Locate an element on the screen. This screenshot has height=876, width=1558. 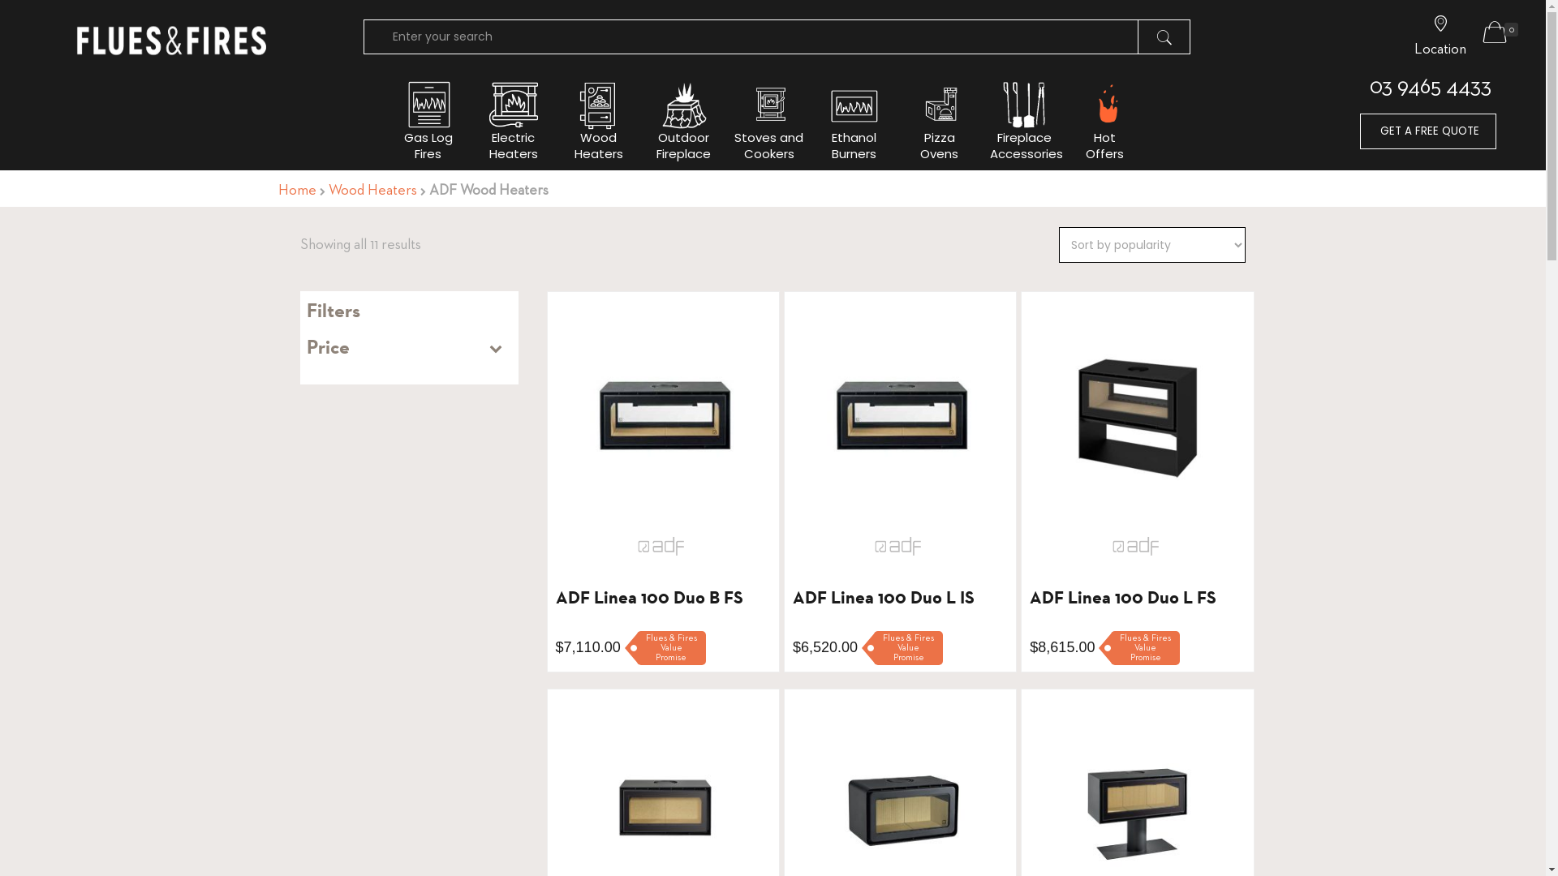
03 9465 4433 is located at coordinates (1431, 88).